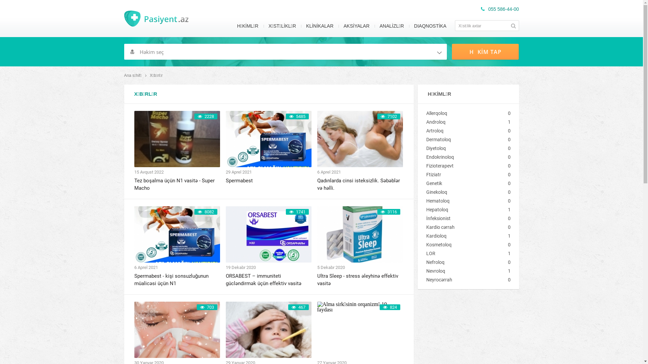  What do you see at coordinates (463, 183) in the screenshot?
I see `Genetik` at bounding box center [463, 183].